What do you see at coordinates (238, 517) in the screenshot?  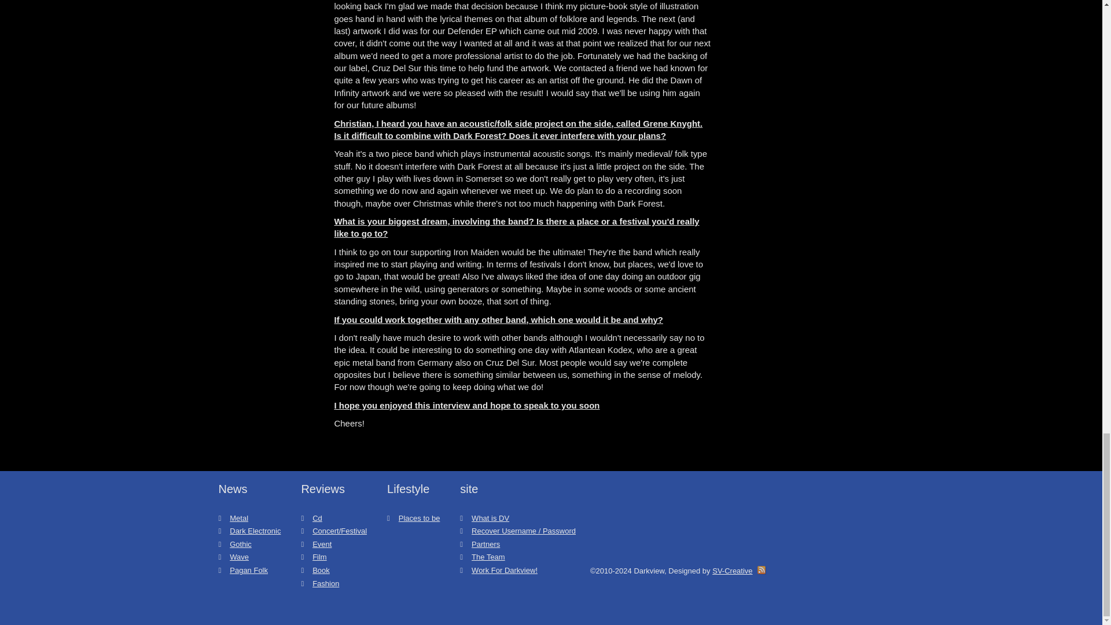 I see `Metal` at bounding box center [238, 517].